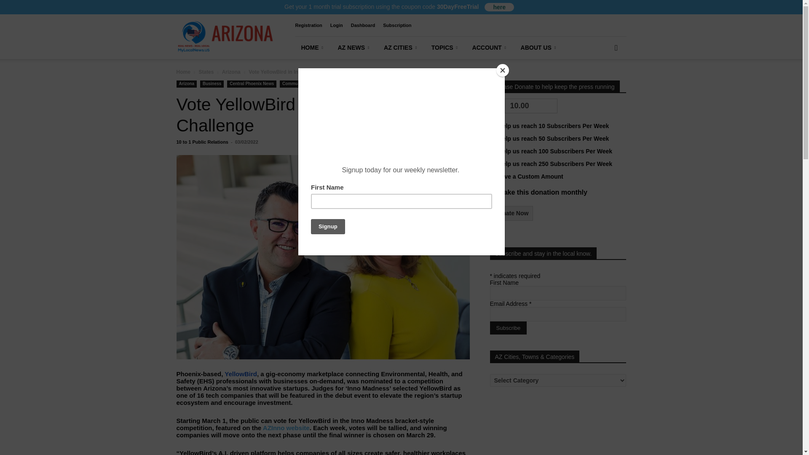 This screenshot has width=809, height=455. What do you see at coordinates (492, 192) in the screenshot?
I see `on` at bounding box center [492, 192].